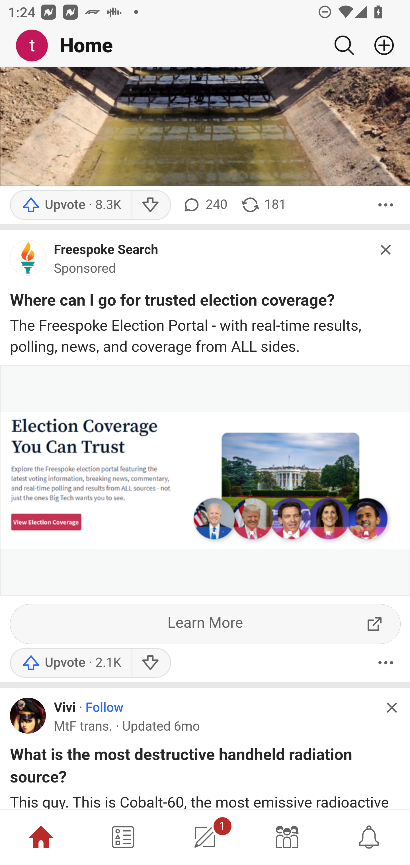  What do you see at coordinates (71, 206) in the screenshot?
I see `Upvote` at bounding box center [71, 206].